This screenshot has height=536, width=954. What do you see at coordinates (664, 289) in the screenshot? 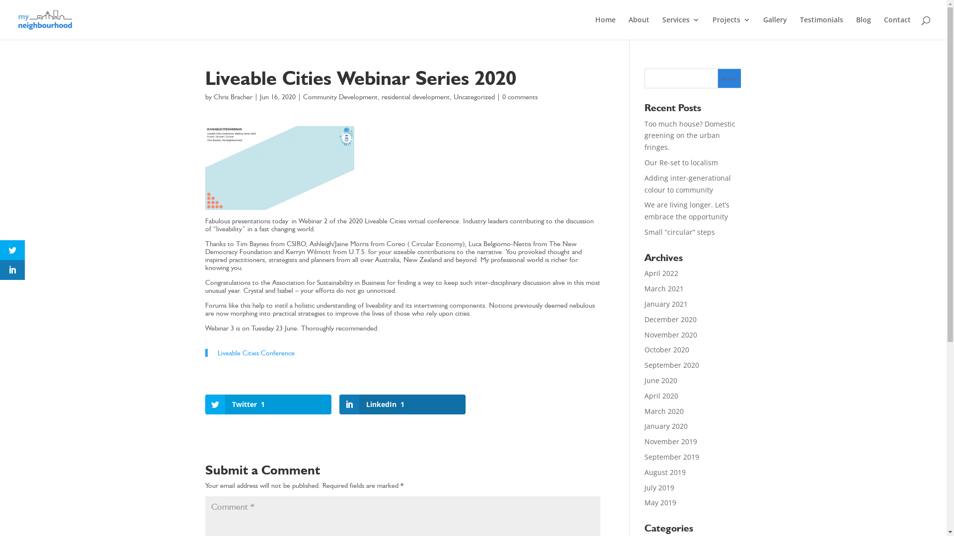
I see `March 2021` at bounding box center [664, 289].